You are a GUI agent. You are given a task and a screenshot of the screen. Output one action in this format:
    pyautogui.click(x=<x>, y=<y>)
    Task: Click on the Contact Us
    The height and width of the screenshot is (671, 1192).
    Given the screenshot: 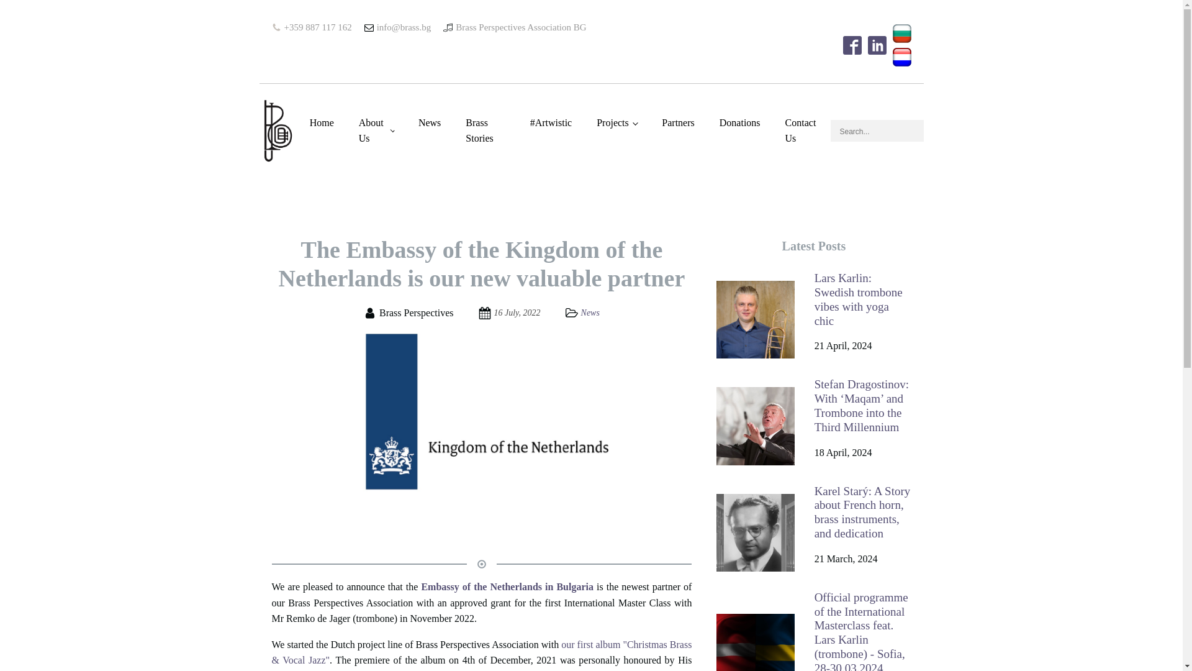 What is the action you would take?
    pyautogui.click(x=801, y=130)
    